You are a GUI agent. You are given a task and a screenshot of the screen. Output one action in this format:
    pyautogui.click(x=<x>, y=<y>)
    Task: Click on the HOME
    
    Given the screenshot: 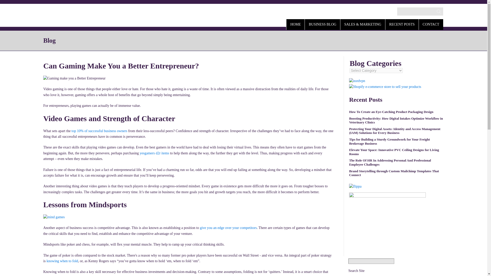 What is the action you would take?
    pyautogui.click(x=295, y=24)
    